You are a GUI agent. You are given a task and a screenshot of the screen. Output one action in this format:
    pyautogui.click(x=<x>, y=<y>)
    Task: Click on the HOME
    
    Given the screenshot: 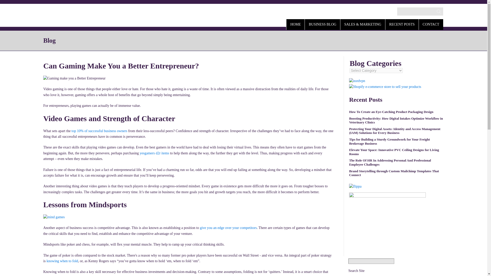 What is the action you would take?
    pyautogui.click(x=295, y=24)
    